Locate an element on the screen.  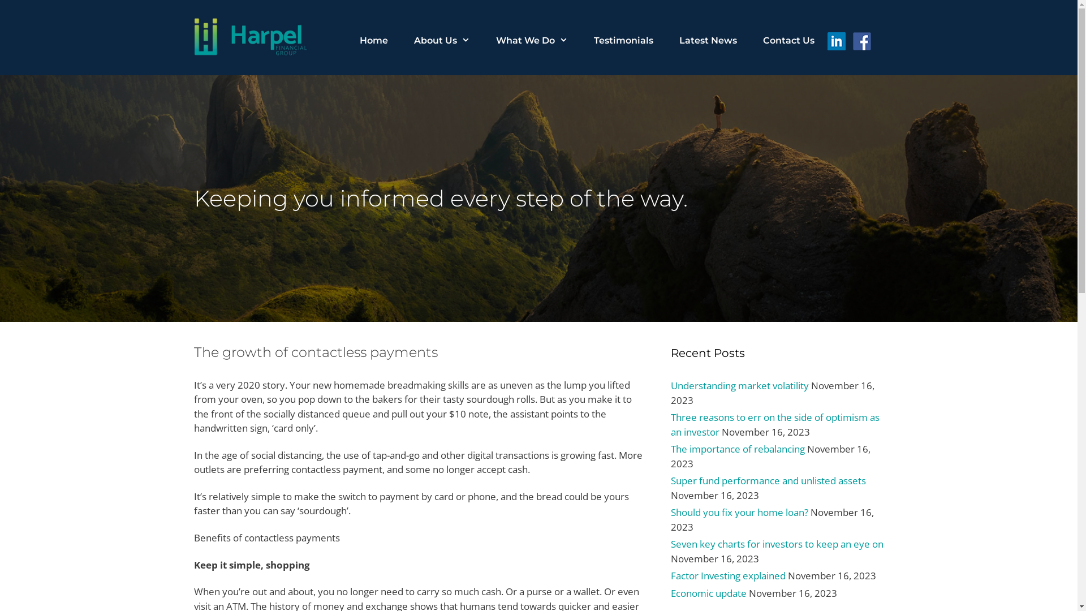
Economic update is located at coordinates (709, 593).